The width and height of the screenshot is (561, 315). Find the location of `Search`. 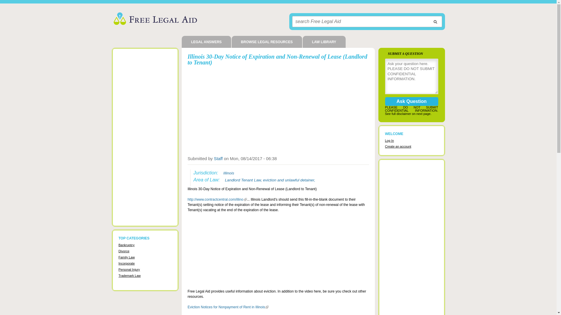

Search is located at coordinates (435, 22).